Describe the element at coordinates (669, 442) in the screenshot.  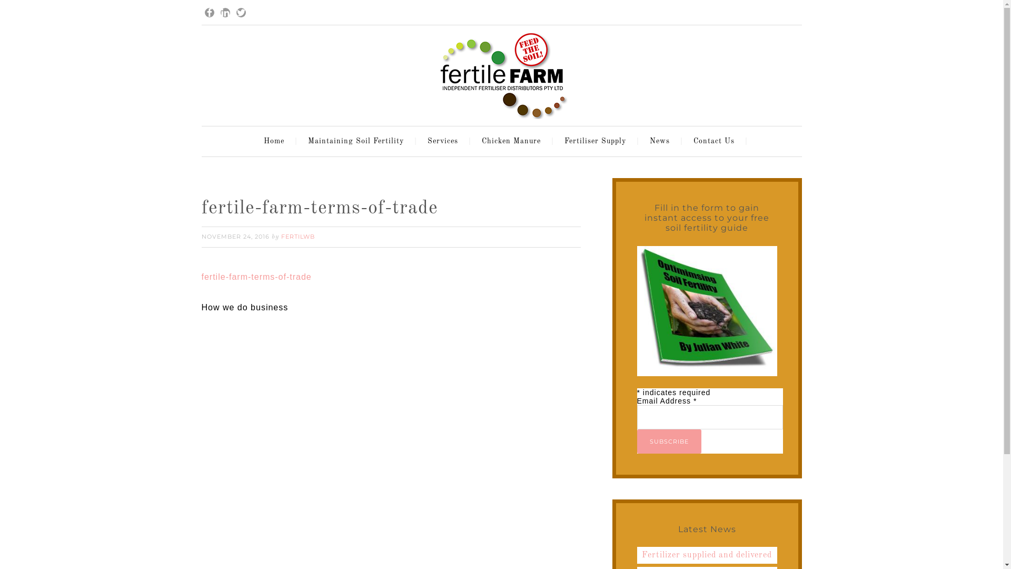
I see `Subscribe` at that location.